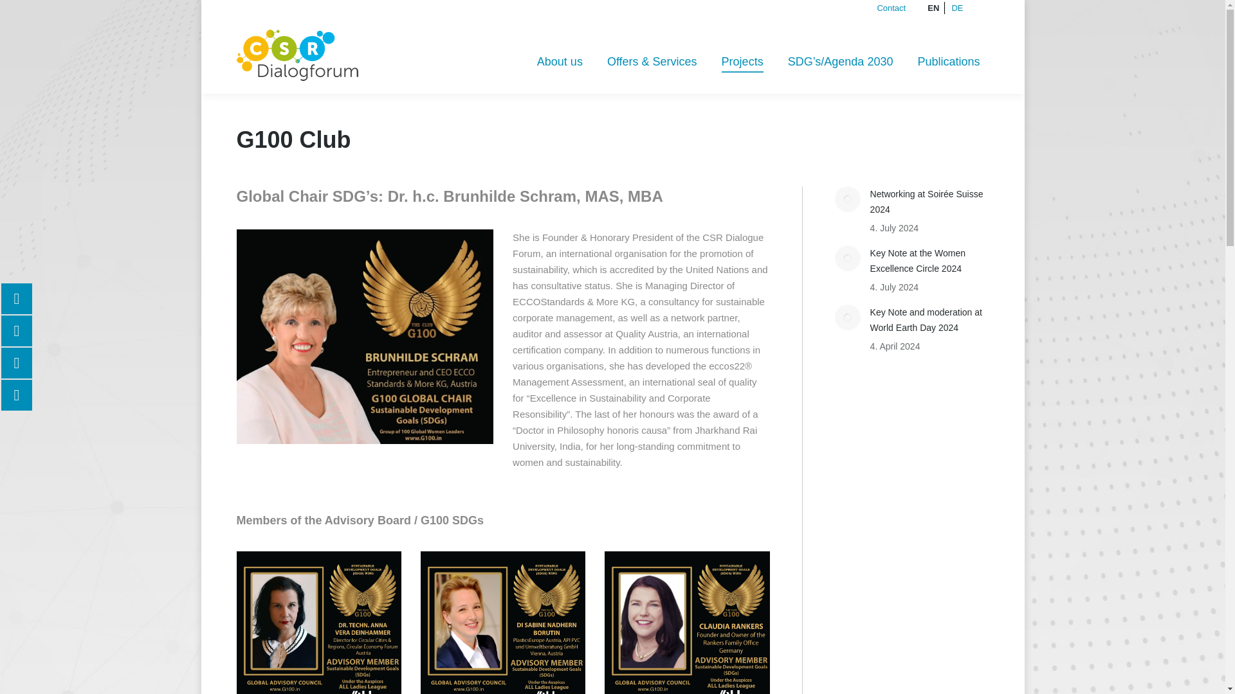 This screenshot has height=694, width=1235. Describe the element at coordinates (742, 62) in the screenshot. I see `Projects` at that location.